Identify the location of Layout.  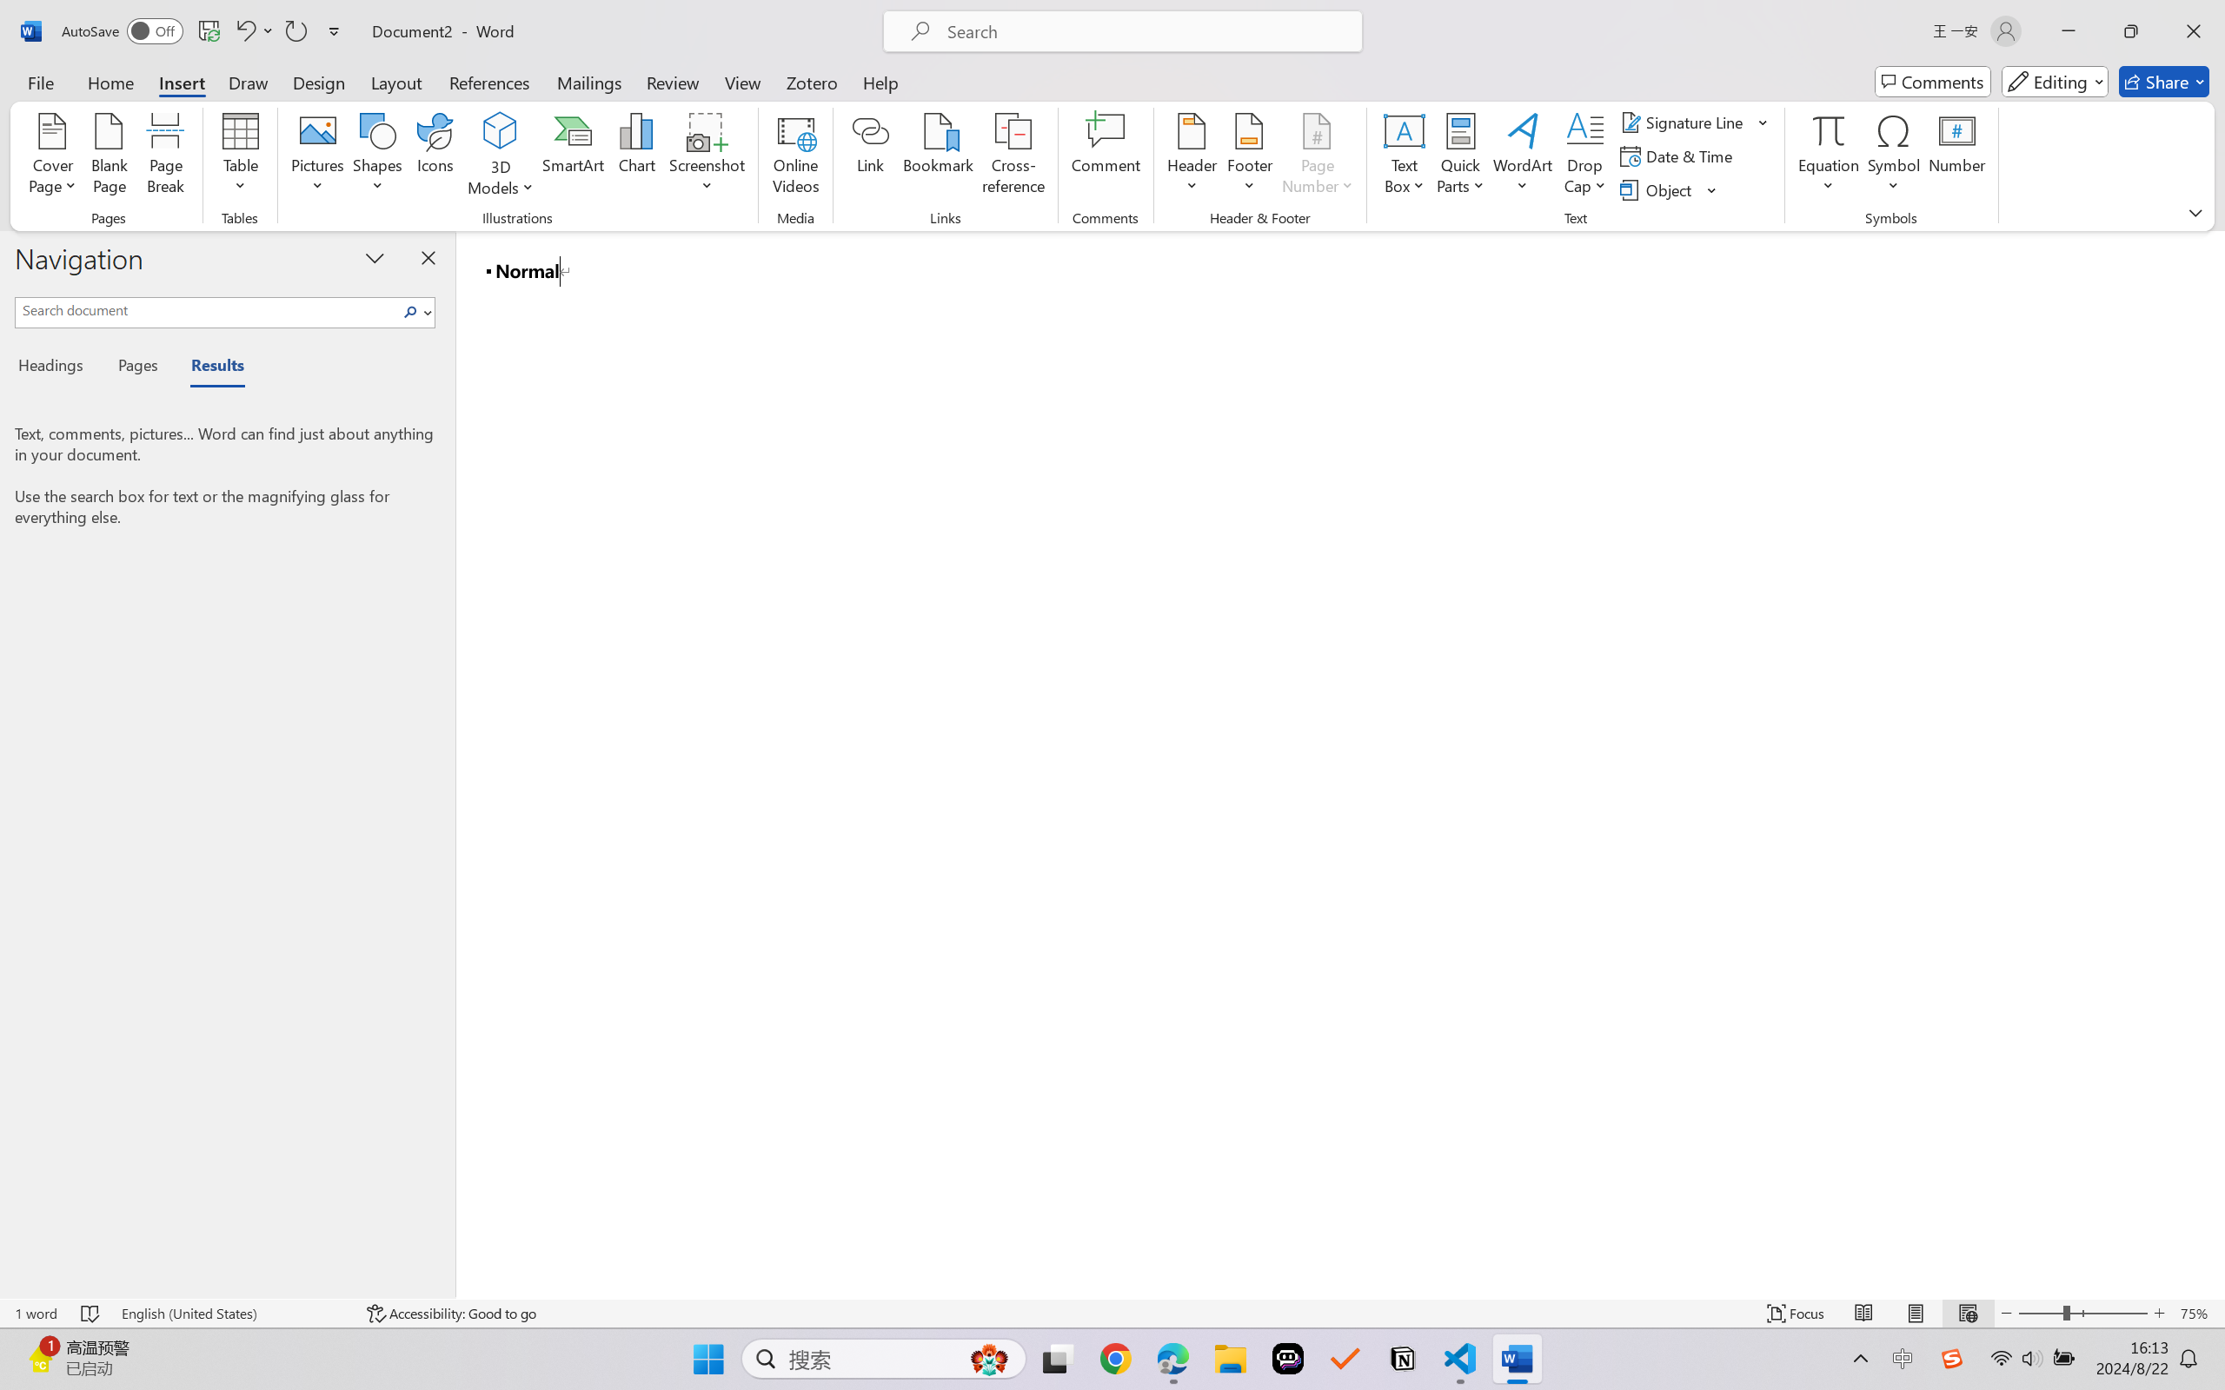
(396, 82).